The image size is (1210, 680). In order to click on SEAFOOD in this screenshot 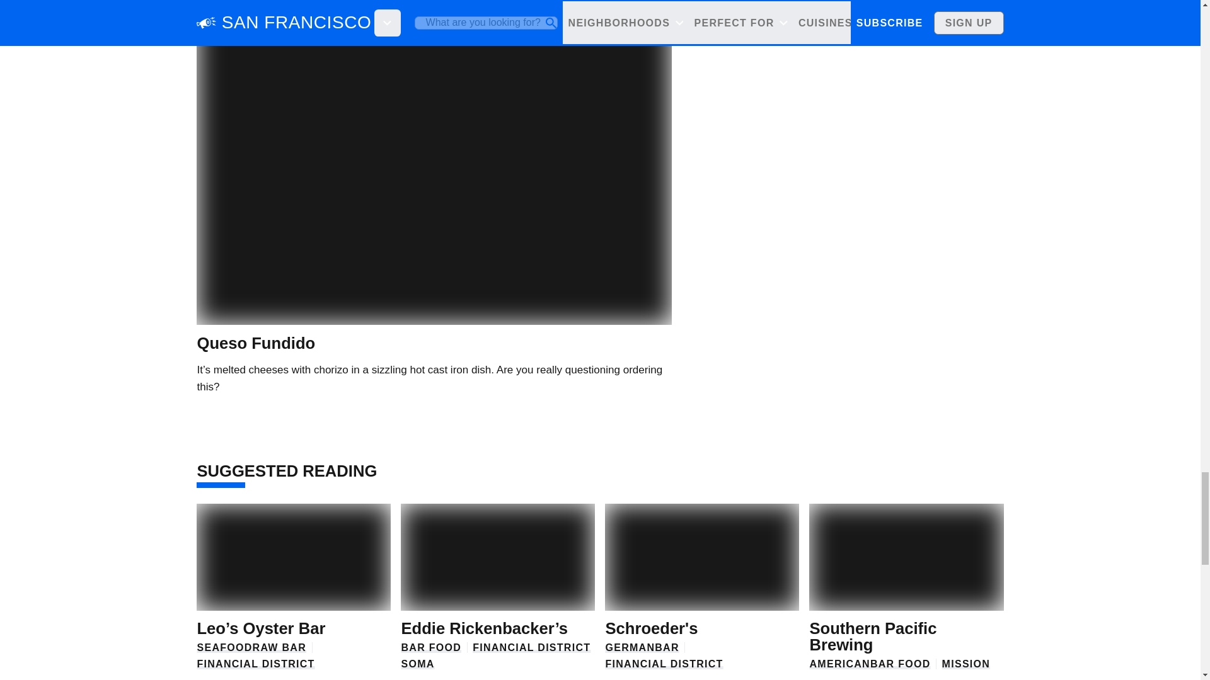, I will do `click(224, 647)`.